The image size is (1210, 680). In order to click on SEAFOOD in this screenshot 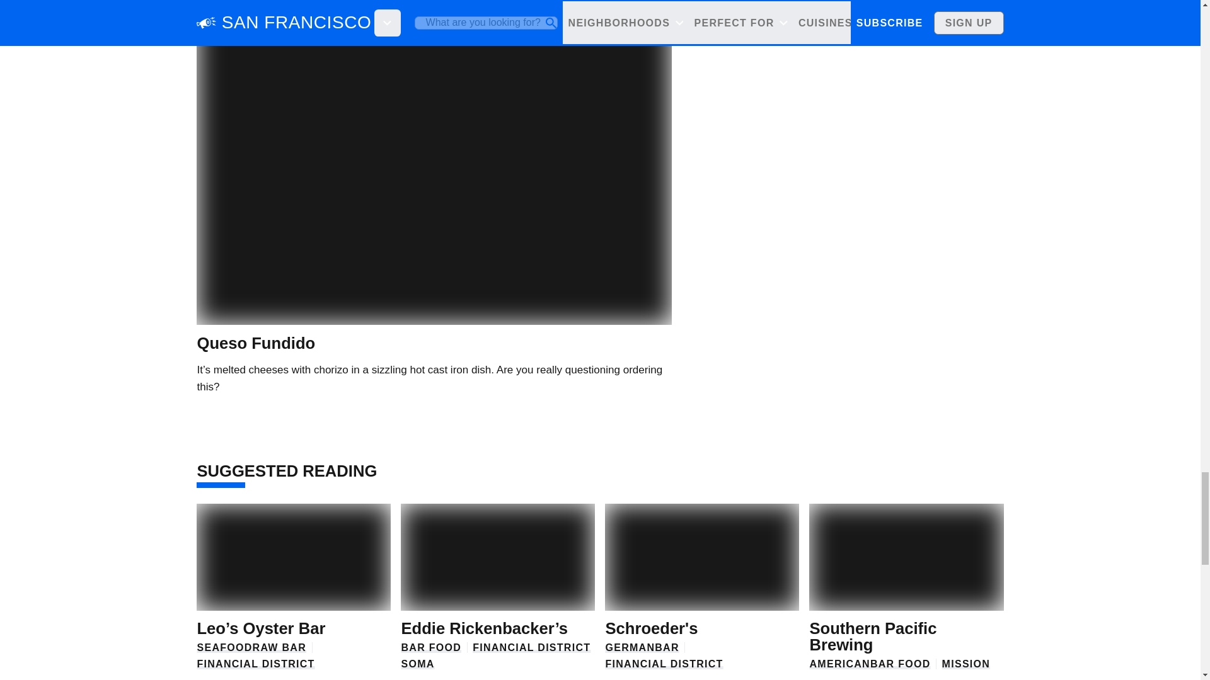, I will do `click(224, 647)`.